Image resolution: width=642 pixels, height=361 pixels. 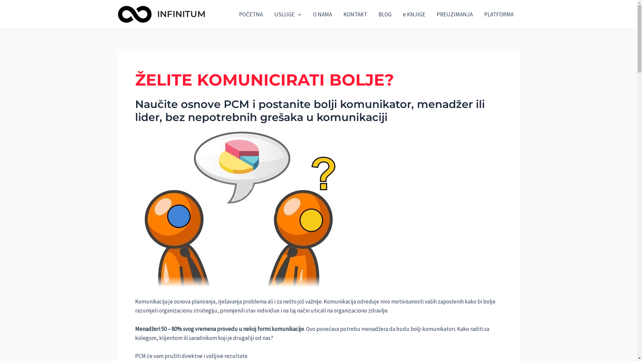 I want to click on e KNJIGE, so click(x=414, y=14).